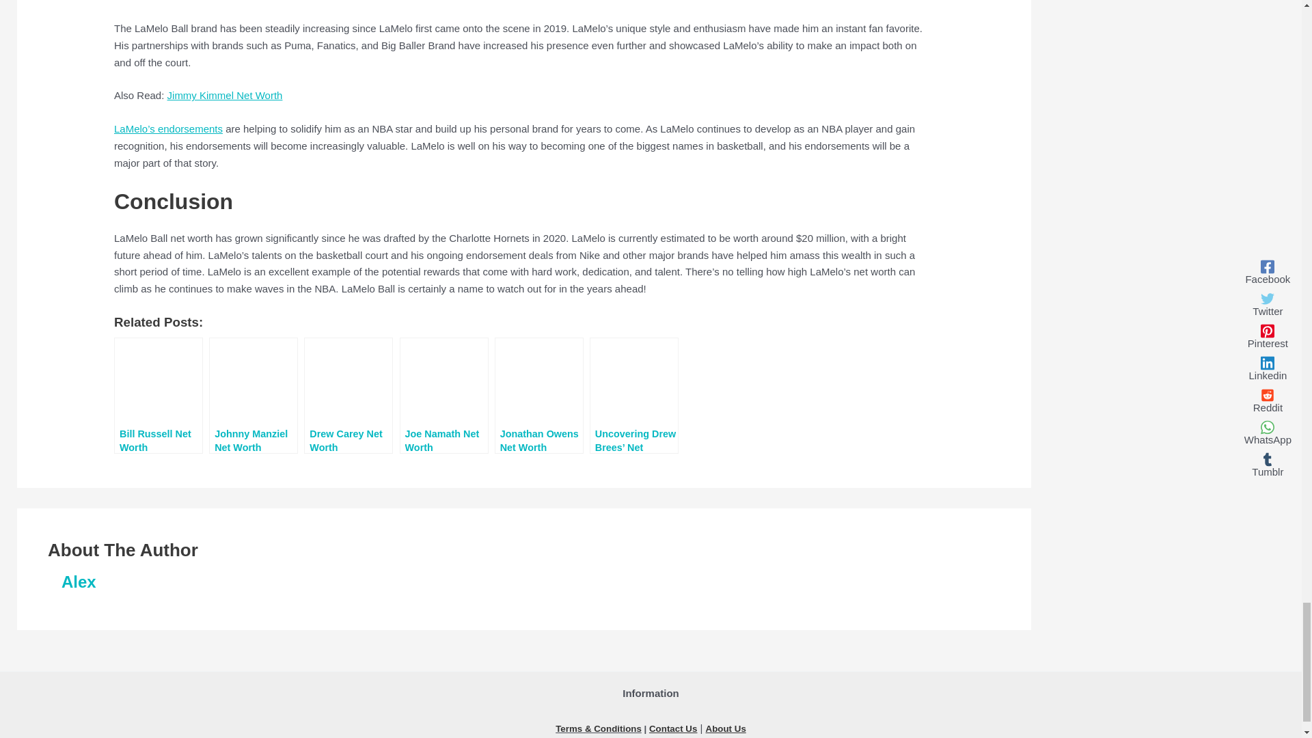 The height and width of the screenshot is (738, 1312). Describe the element at coordinates (444, 383) in the screenshot. I see `joe namath net worth 11` at that location.